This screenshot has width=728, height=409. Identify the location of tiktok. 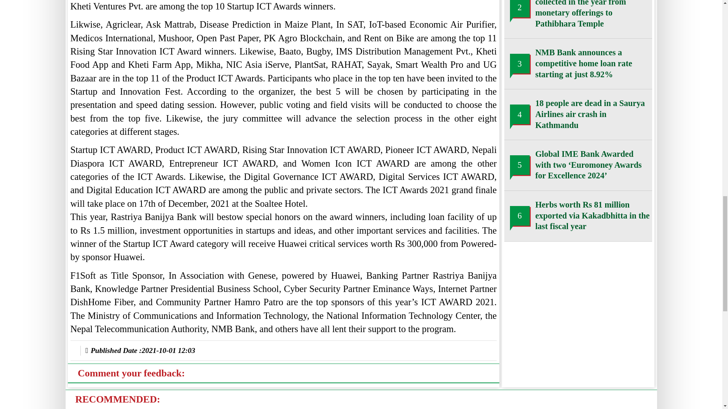
(145, 372).